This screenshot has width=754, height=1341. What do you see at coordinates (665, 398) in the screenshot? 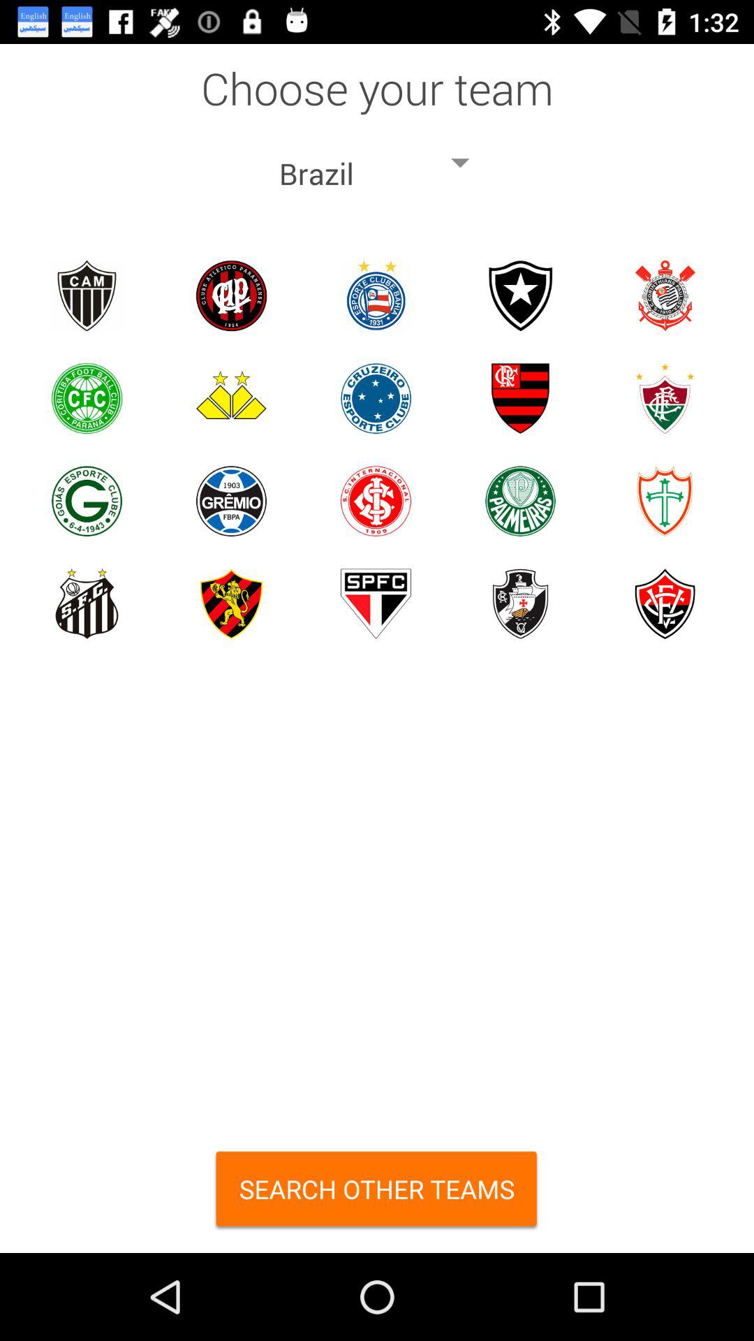
I see `choose team fluminence fc` at bounding box center [665, 398].